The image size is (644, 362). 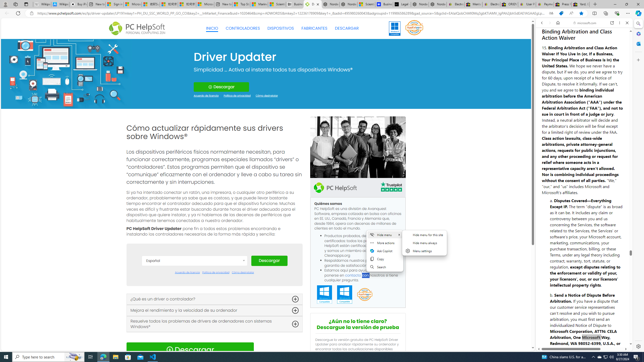 I want to click on Nordace - Summer Adventures 2024, so click(x=420, y=4).